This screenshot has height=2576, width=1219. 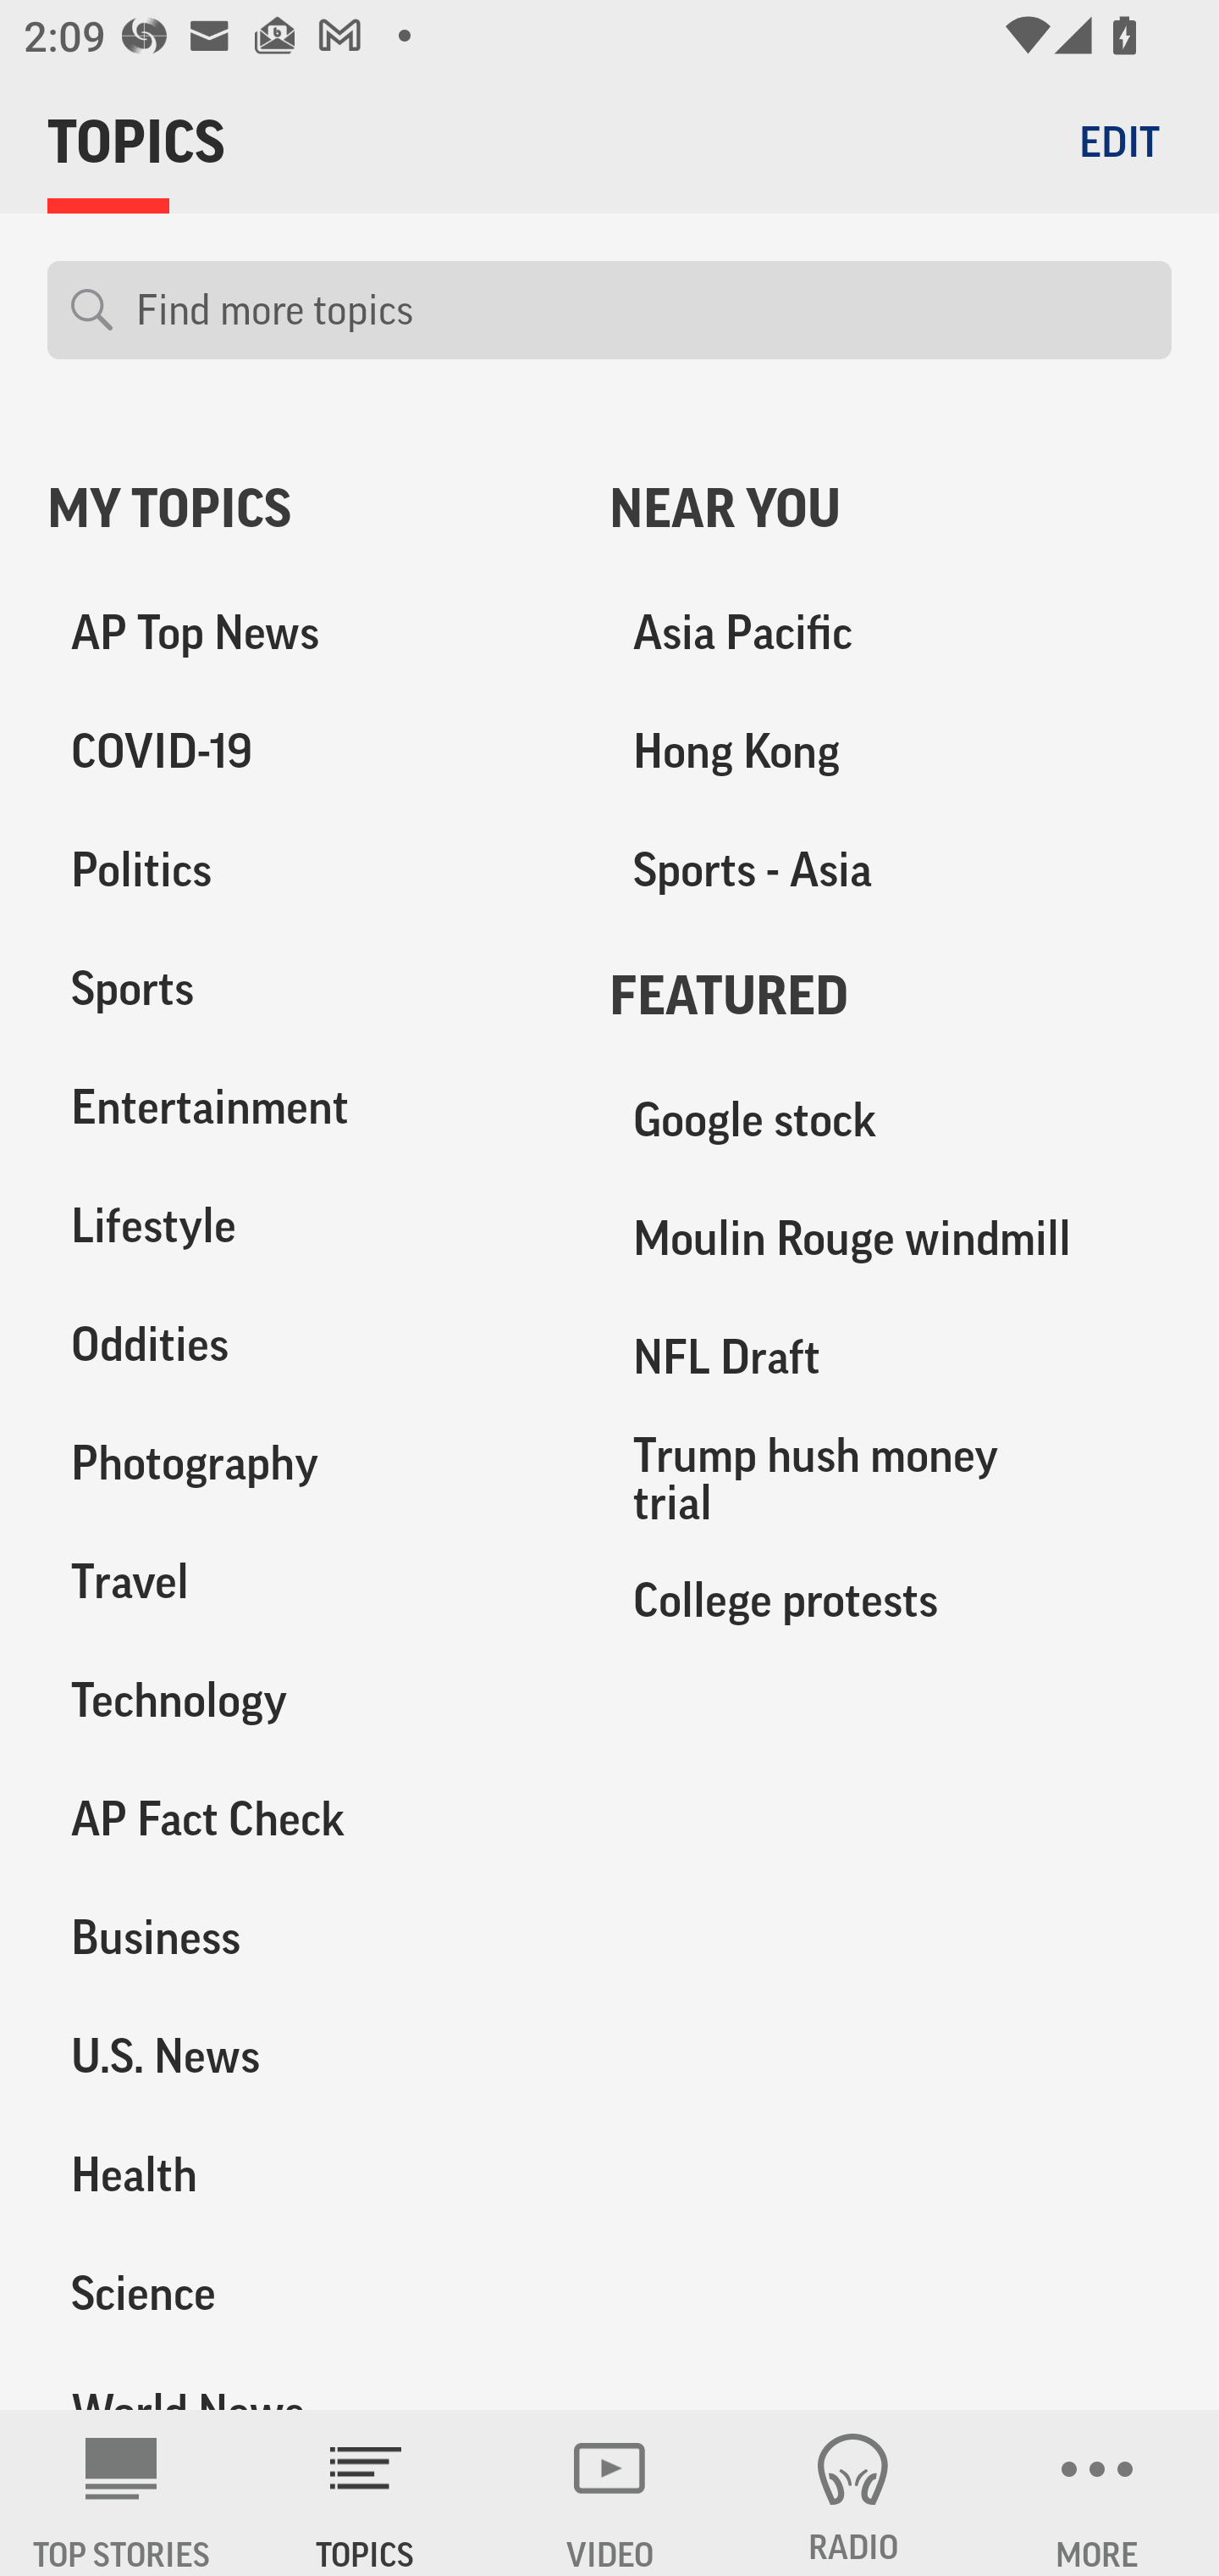 What do you see at coordinates (853, 2493) in the screenshot?
I see `RADIO` at bounding box center [853, 2493].